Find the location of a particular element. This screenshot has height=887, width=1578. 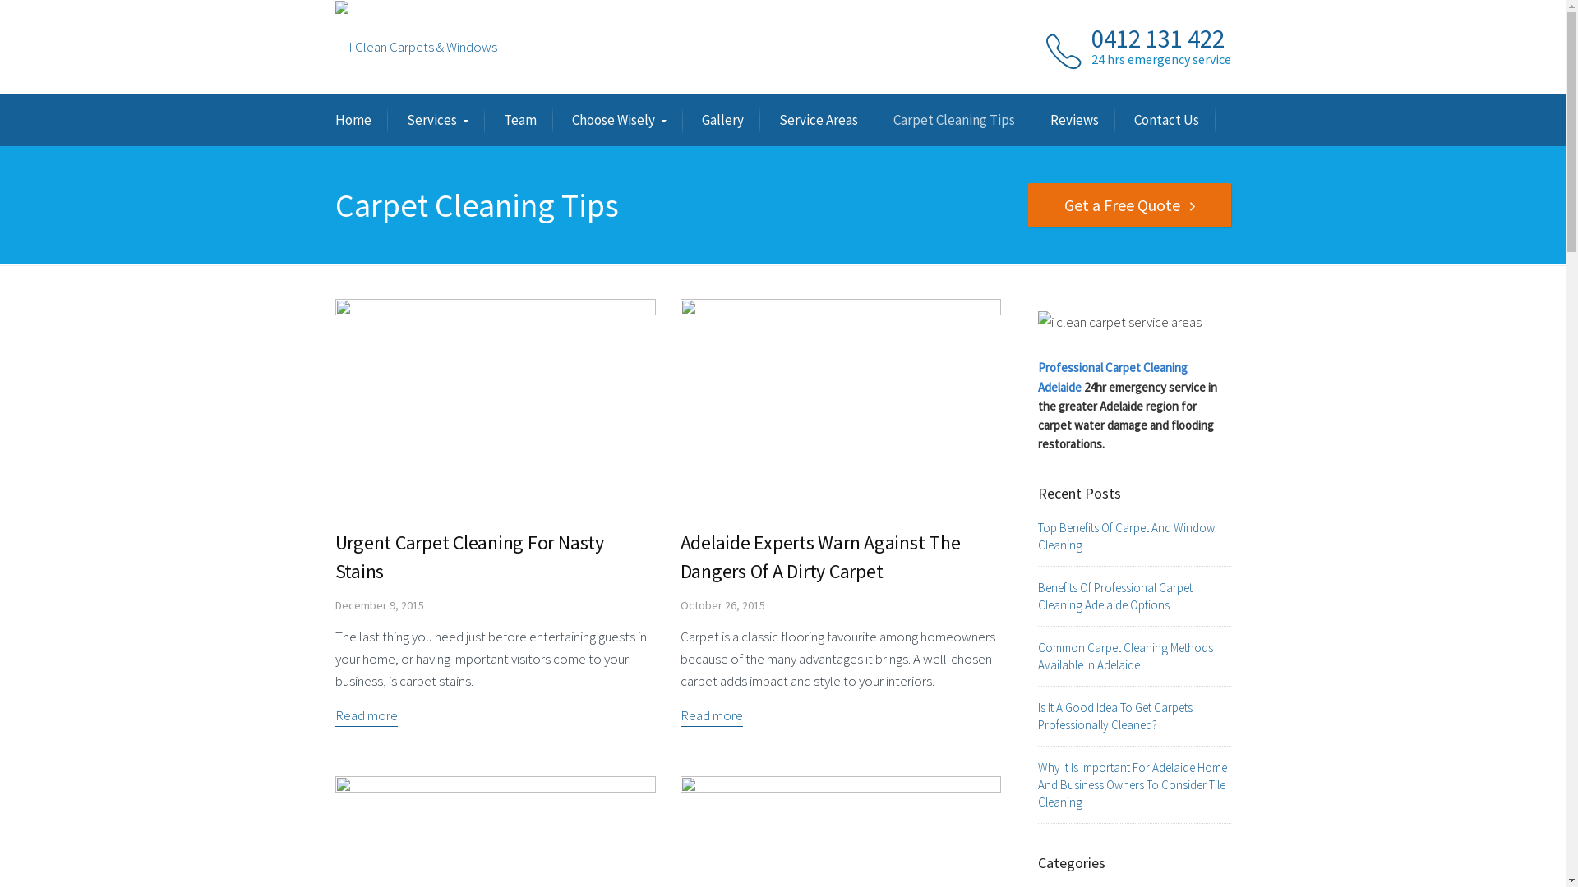

Read more is located at coordinates (712, 716).